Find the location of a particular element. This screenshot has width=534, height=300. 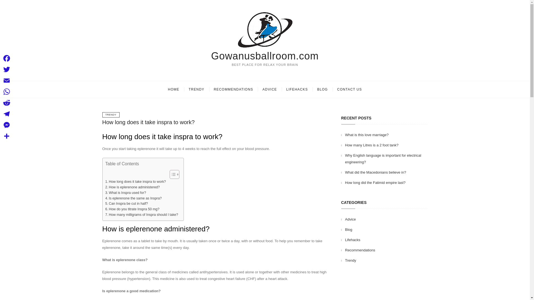

CONTACT US is located at coordinates (349, 89).